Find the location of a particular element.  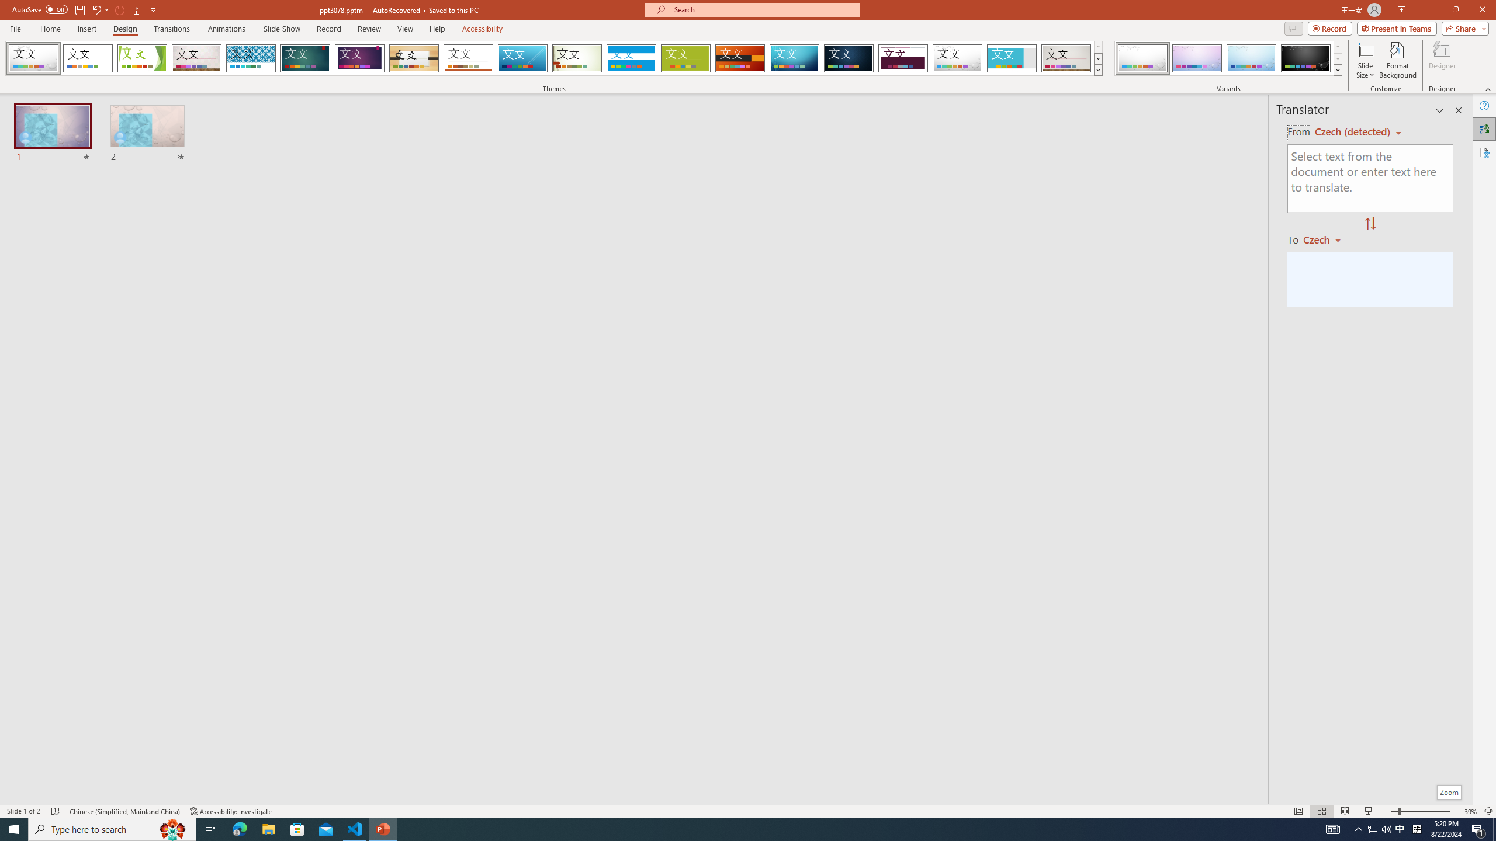

Droplet Variant 2 is located at coordinates (1197, 58).